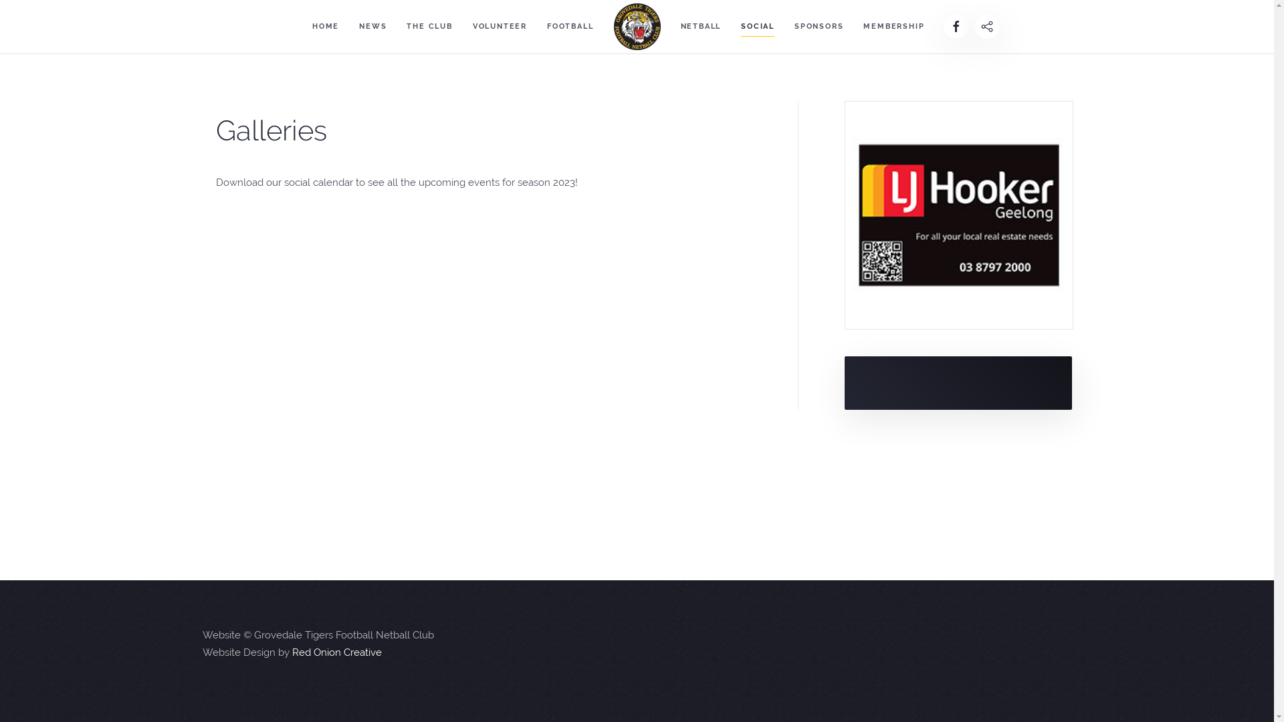 The height and width of the screenshot is (722, 1284). Describe the element at coordinates (429, 27) in the screenshot. I see `THE CLUB` at that location.